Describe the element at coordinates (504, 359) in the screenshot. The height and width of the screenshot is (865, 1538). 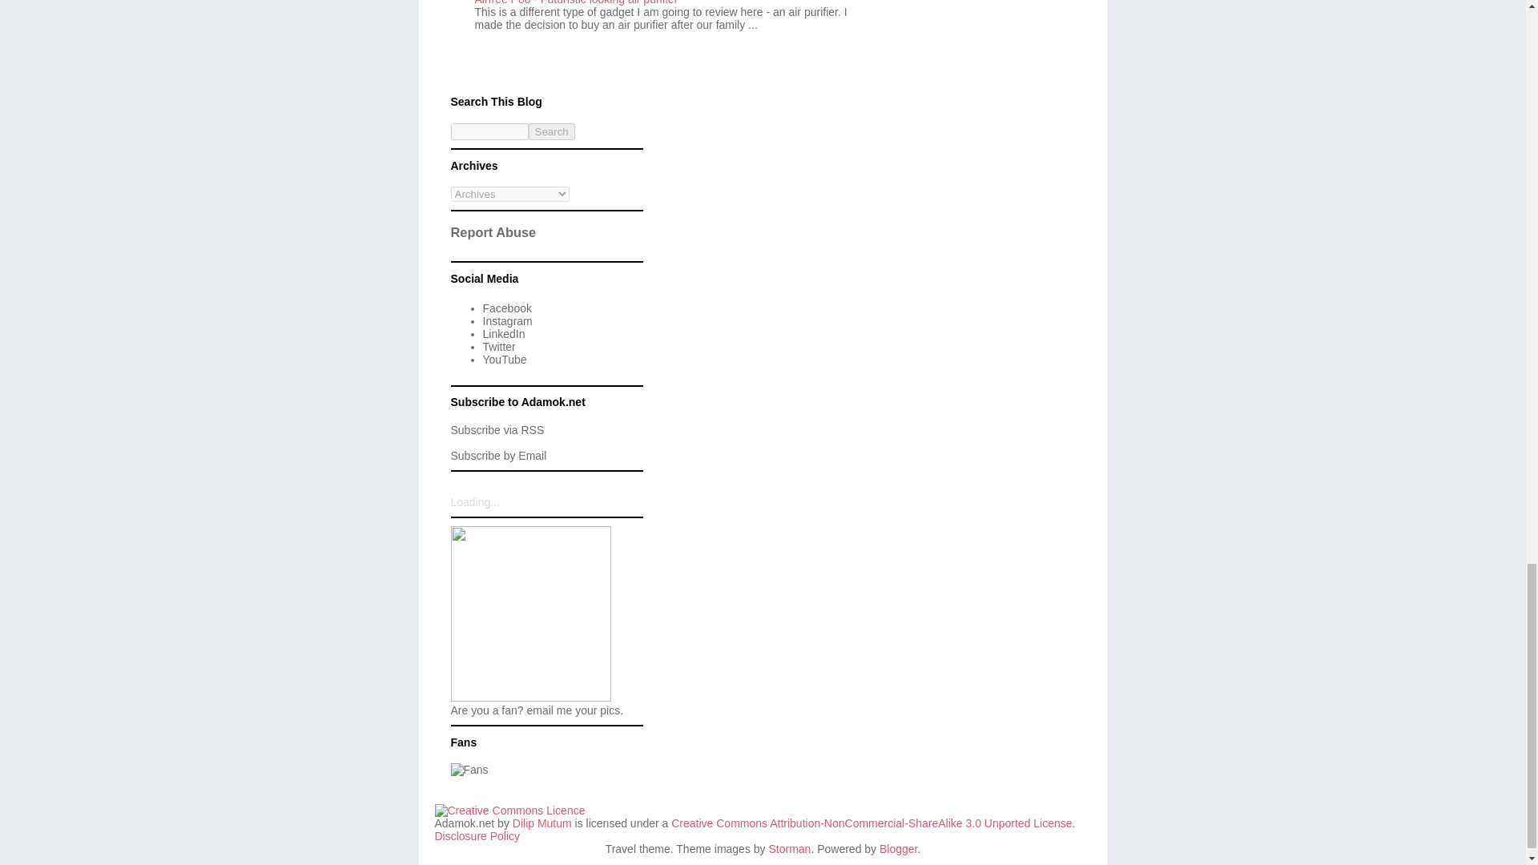
I see `YouTube` at that location.